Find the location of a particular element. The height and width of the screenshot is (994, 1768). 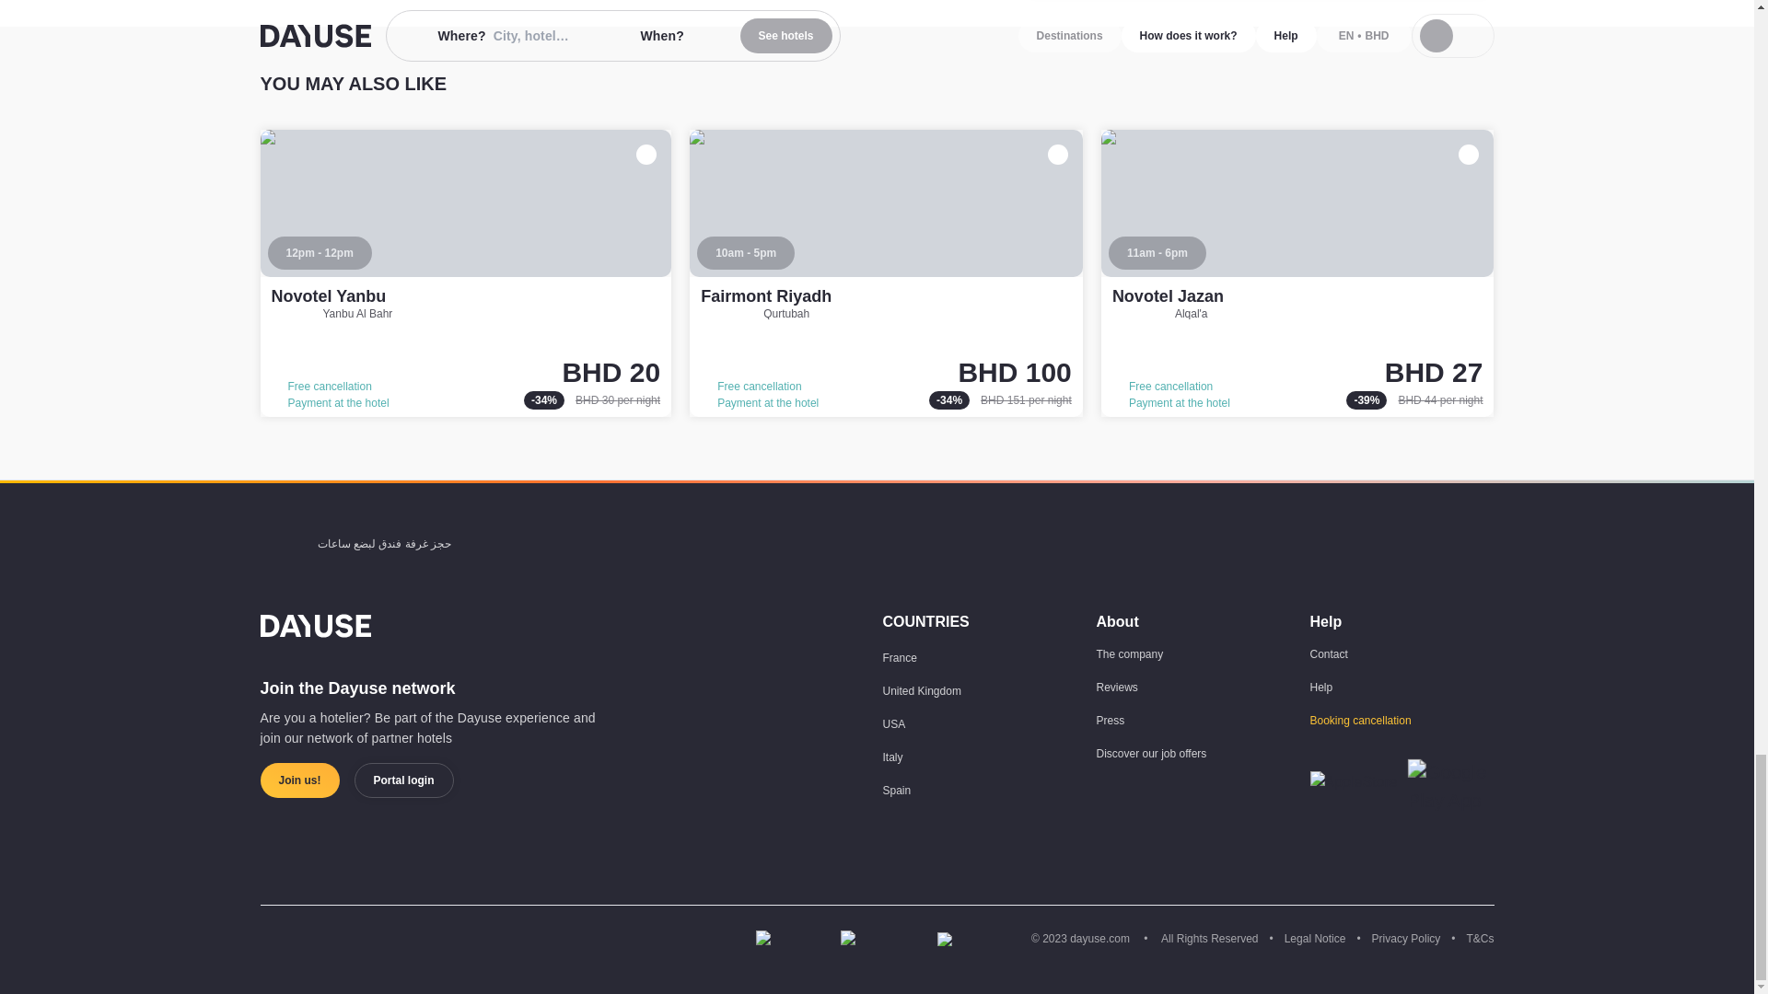

Novotel Yanbu is located at coordinates (466, 272).